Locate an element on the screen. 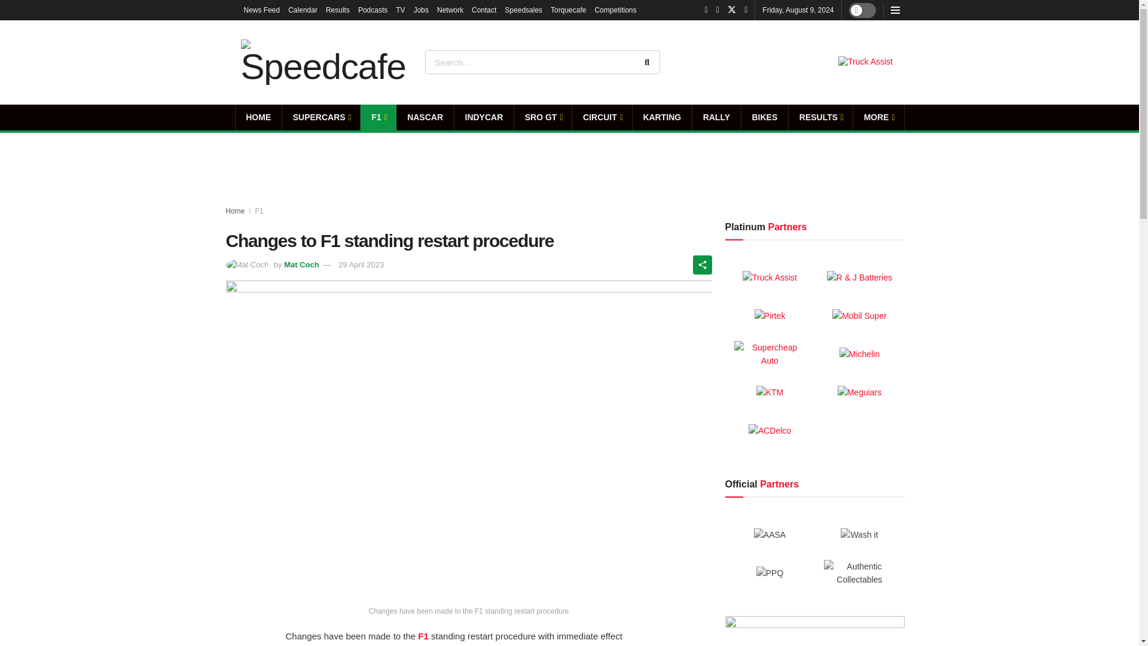  Contact is located at coordinates (484, 10).